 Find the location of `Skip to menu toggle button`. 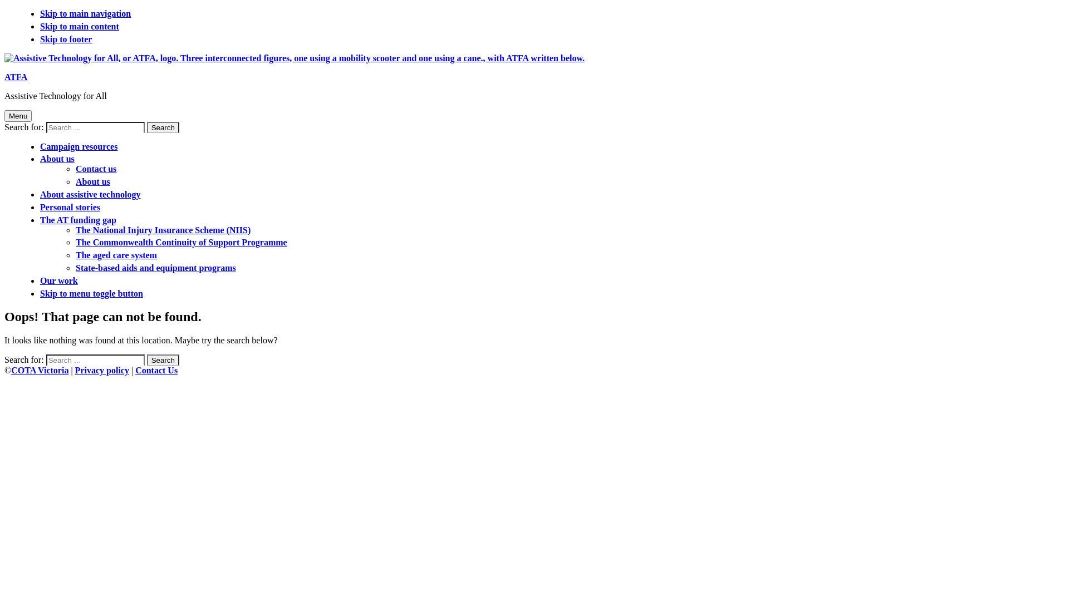

Skip to menu toggle button is located at coordinates (91, 294).